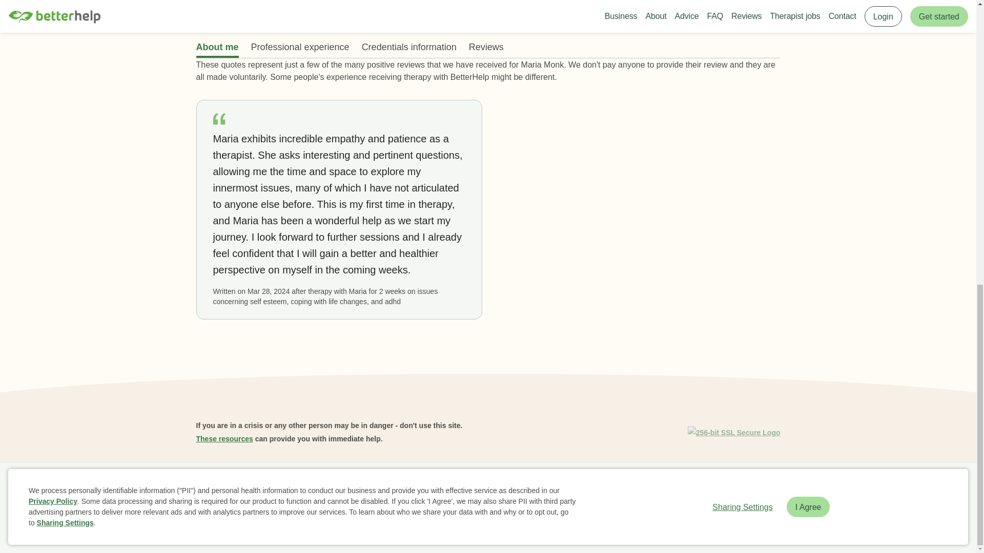 The image size is (984, 553). Describe the element at coordinates (312, 487) in the screenshot. I see `FAQ` at that location.